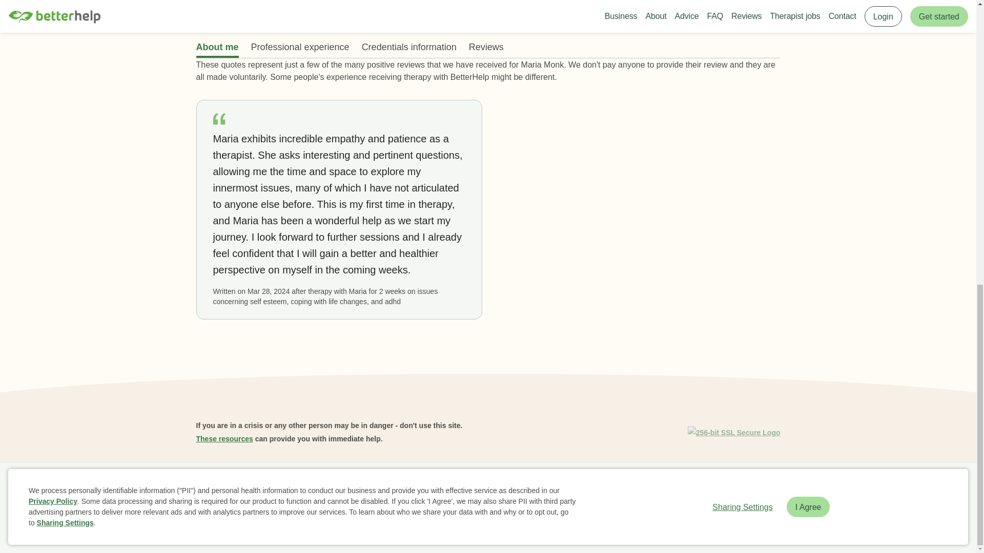 The image size is (984, 553). Describe the element at coordinates (312, 487) in the screenshot. I see `FAQ` at that location.